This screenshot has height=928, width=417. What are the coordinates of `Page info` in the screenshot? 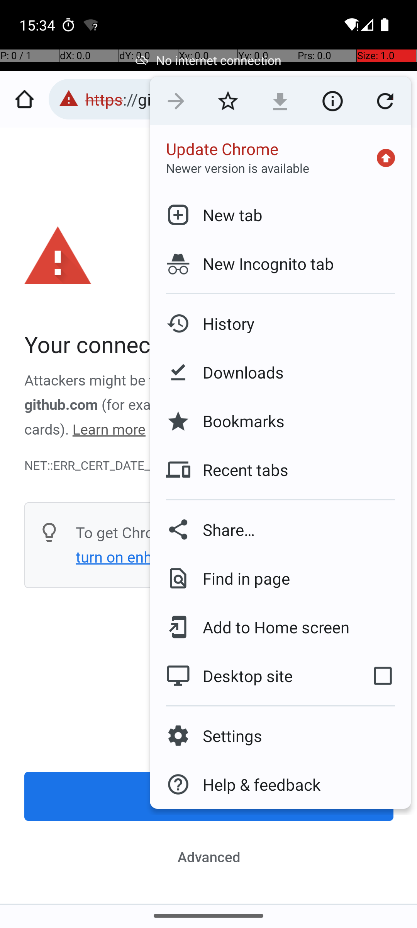 It's located at (332, 101).